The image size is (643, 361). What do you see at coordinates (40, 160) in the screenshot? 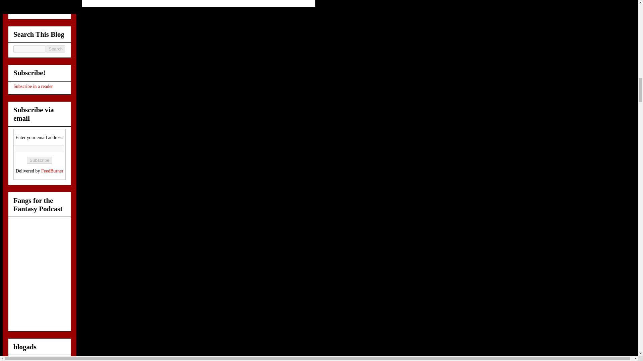
I see `Subscribe` at bounding box center [40, 160].